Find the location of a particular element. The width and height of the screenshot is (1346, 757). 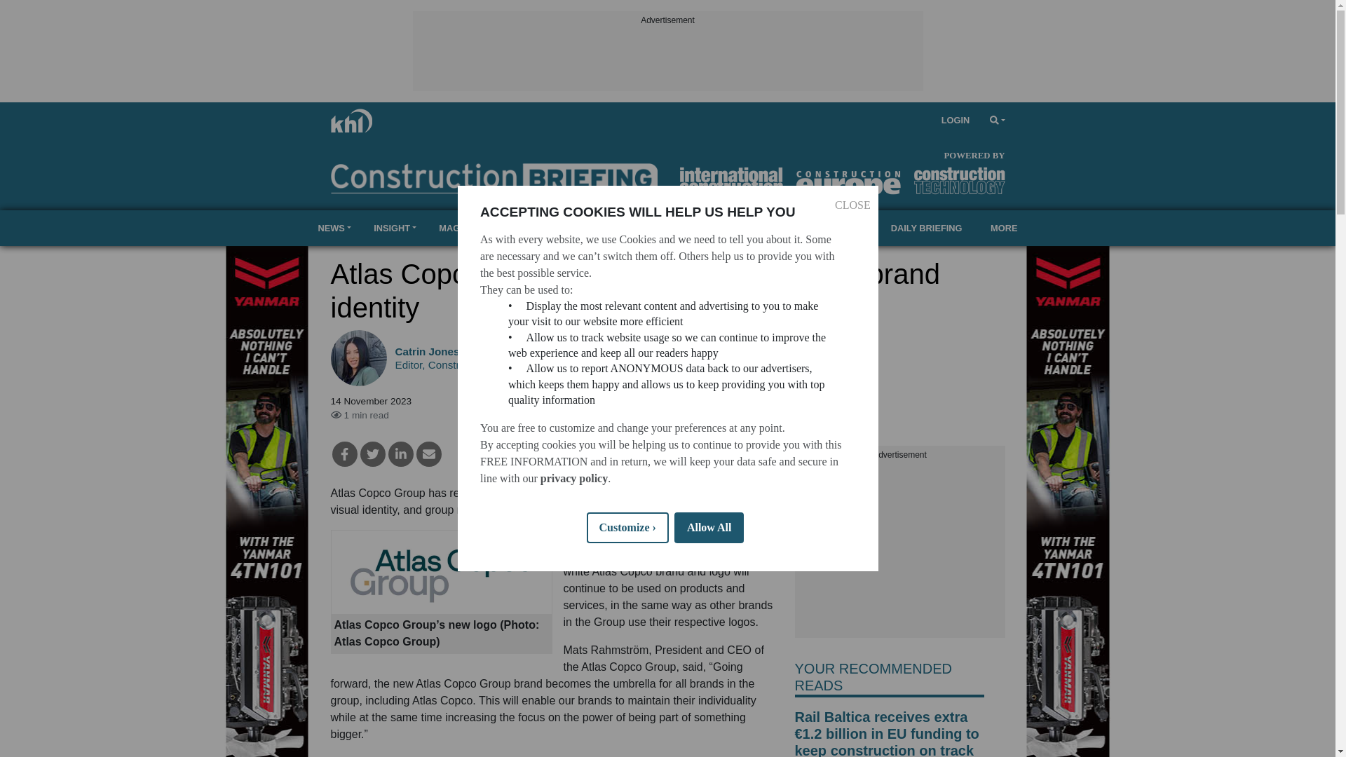

Share this page via email is located at coordinates (428, 454).